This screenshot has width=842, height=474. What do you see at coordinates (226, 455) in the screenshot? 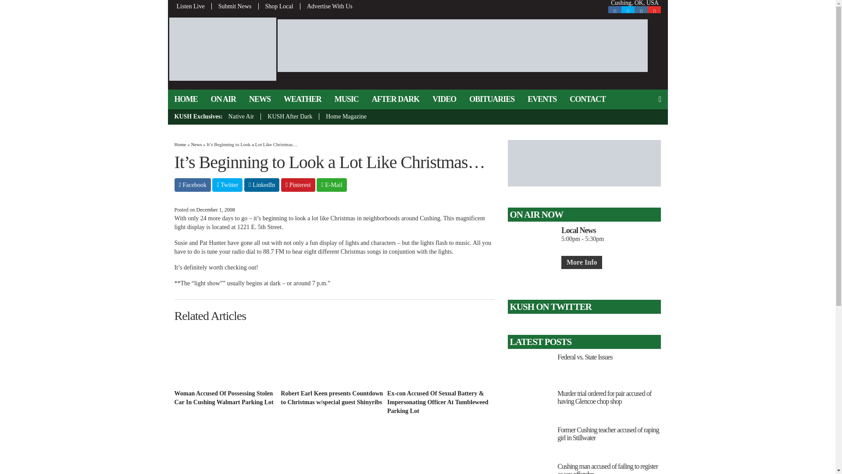
I see `A lot going on everywhere` at bounding box center [226, 455].